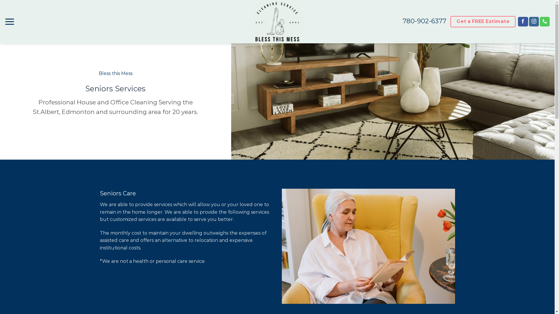  What do you see at coordinates (545, 22) in the screenshot?
I see `Call us` at bounding box center [545, 22].